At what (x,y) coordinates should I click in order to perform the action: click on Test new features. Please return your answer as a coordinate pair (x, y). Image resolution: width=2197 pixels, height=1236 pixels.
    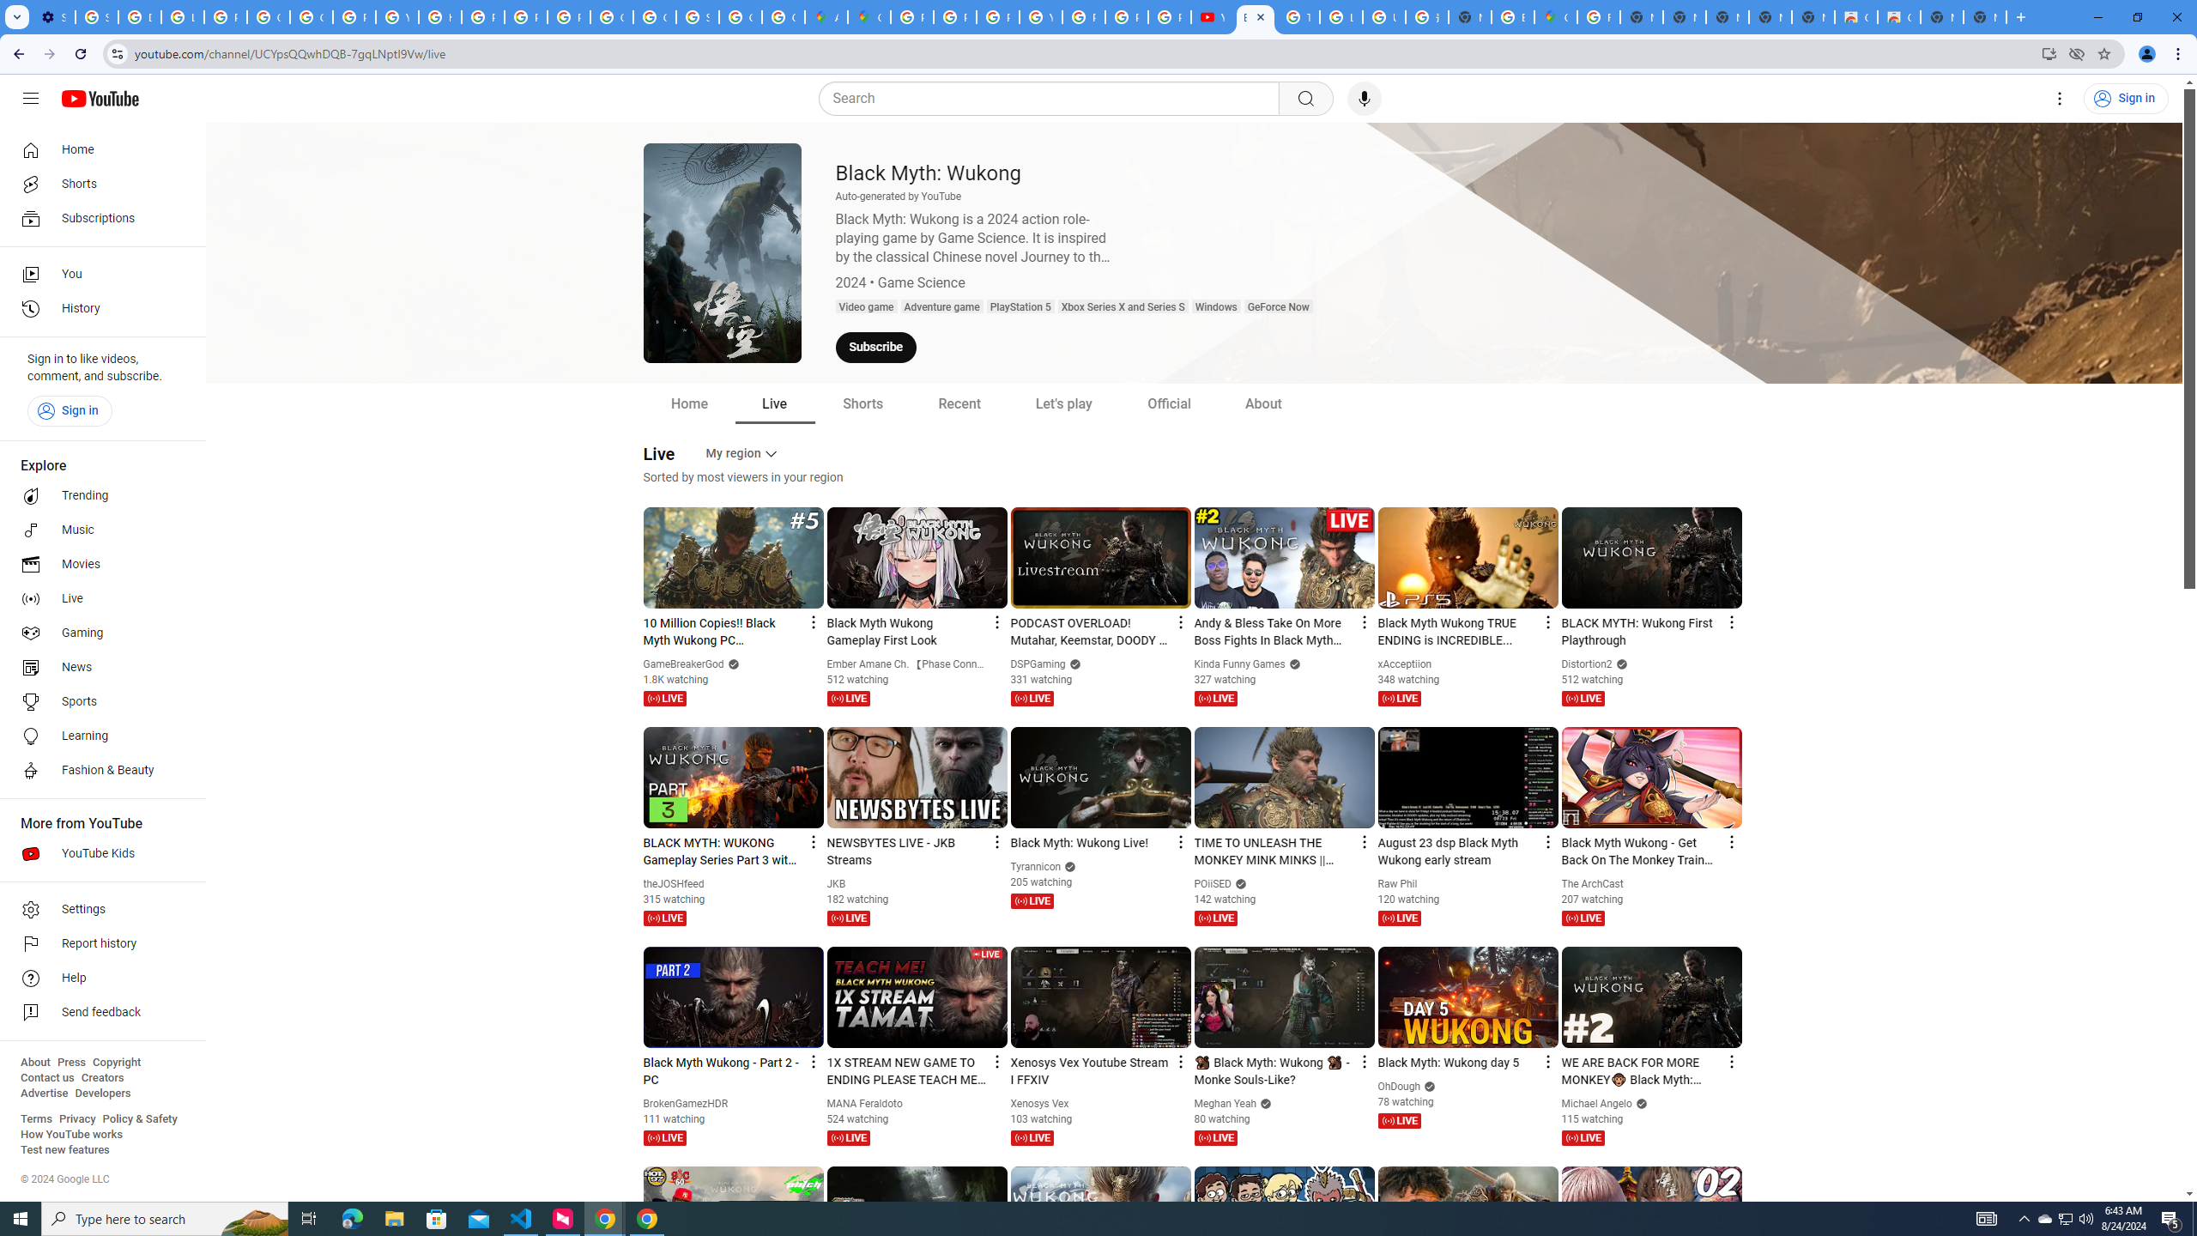
    Looking at the image, I should click on (65, 1150).